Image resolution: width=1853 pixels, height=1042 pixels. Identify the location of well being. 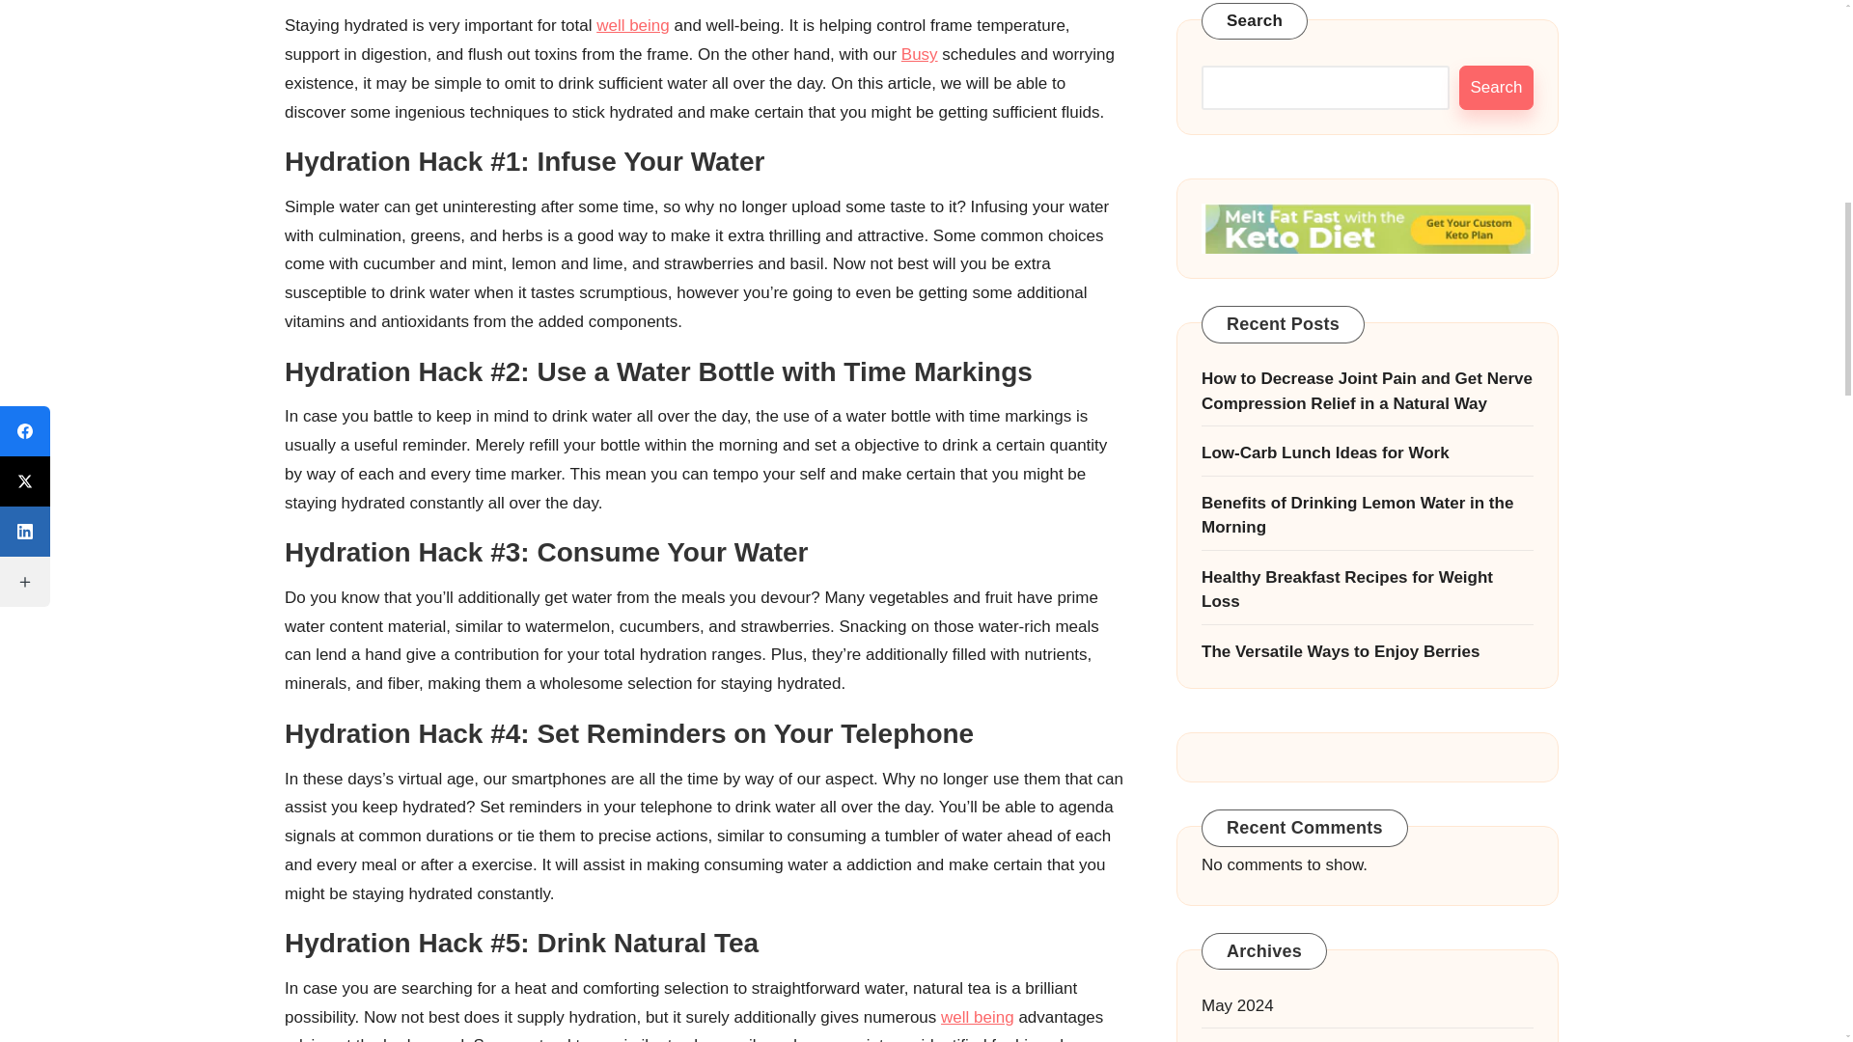
(633, 25).